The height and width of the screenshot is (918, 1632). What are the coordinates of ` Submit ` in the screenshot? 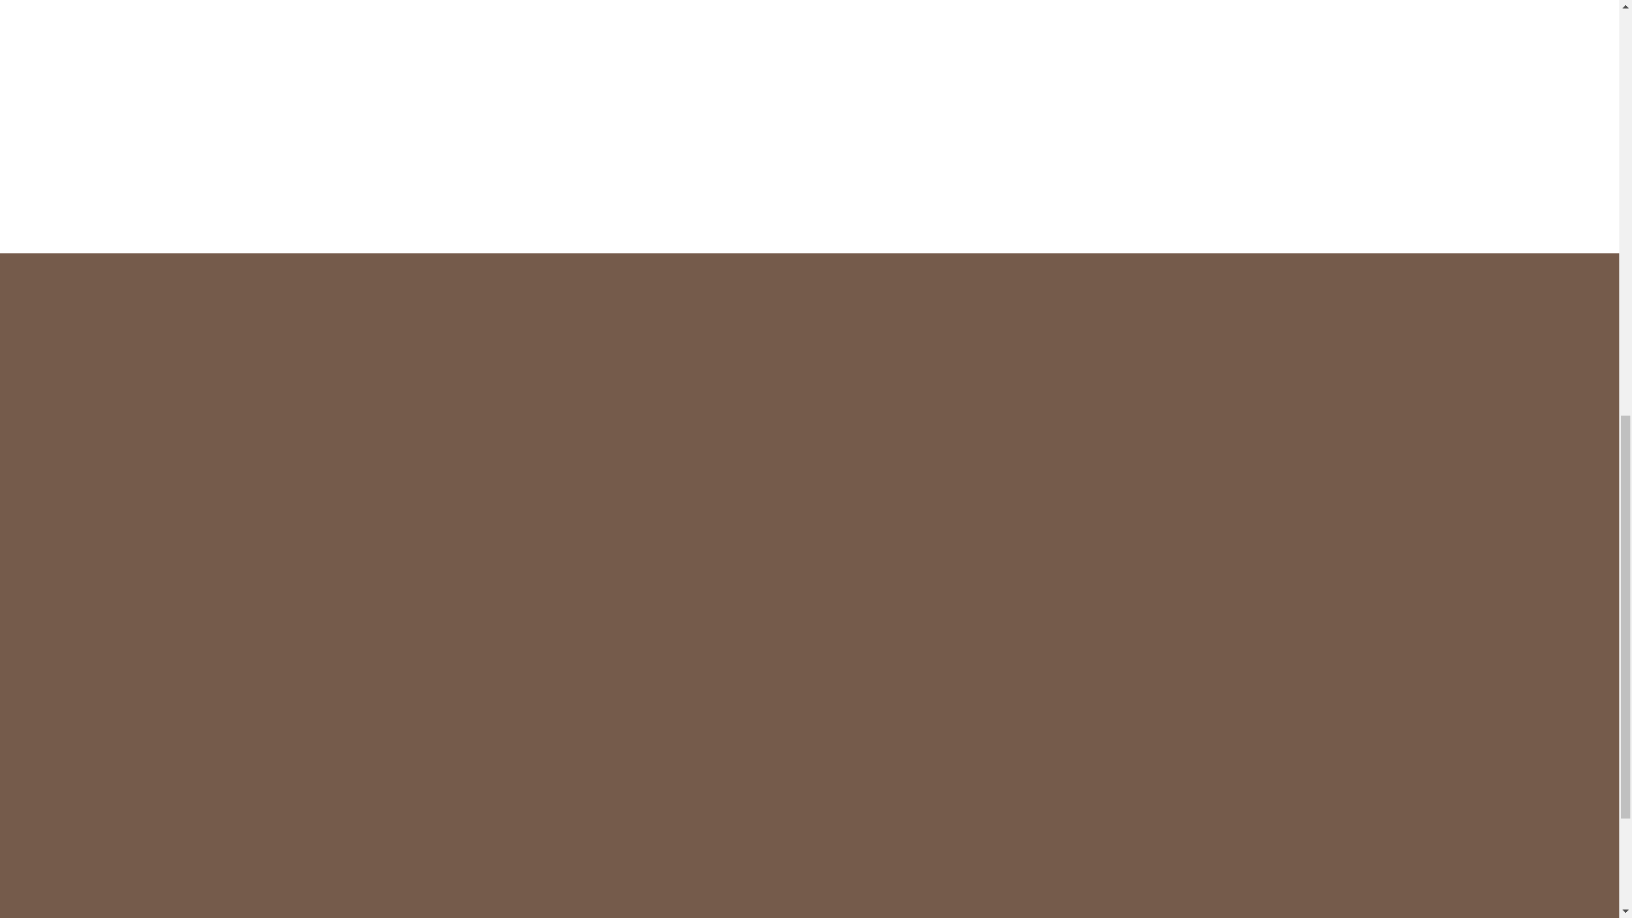 It's located at (1198, 816).